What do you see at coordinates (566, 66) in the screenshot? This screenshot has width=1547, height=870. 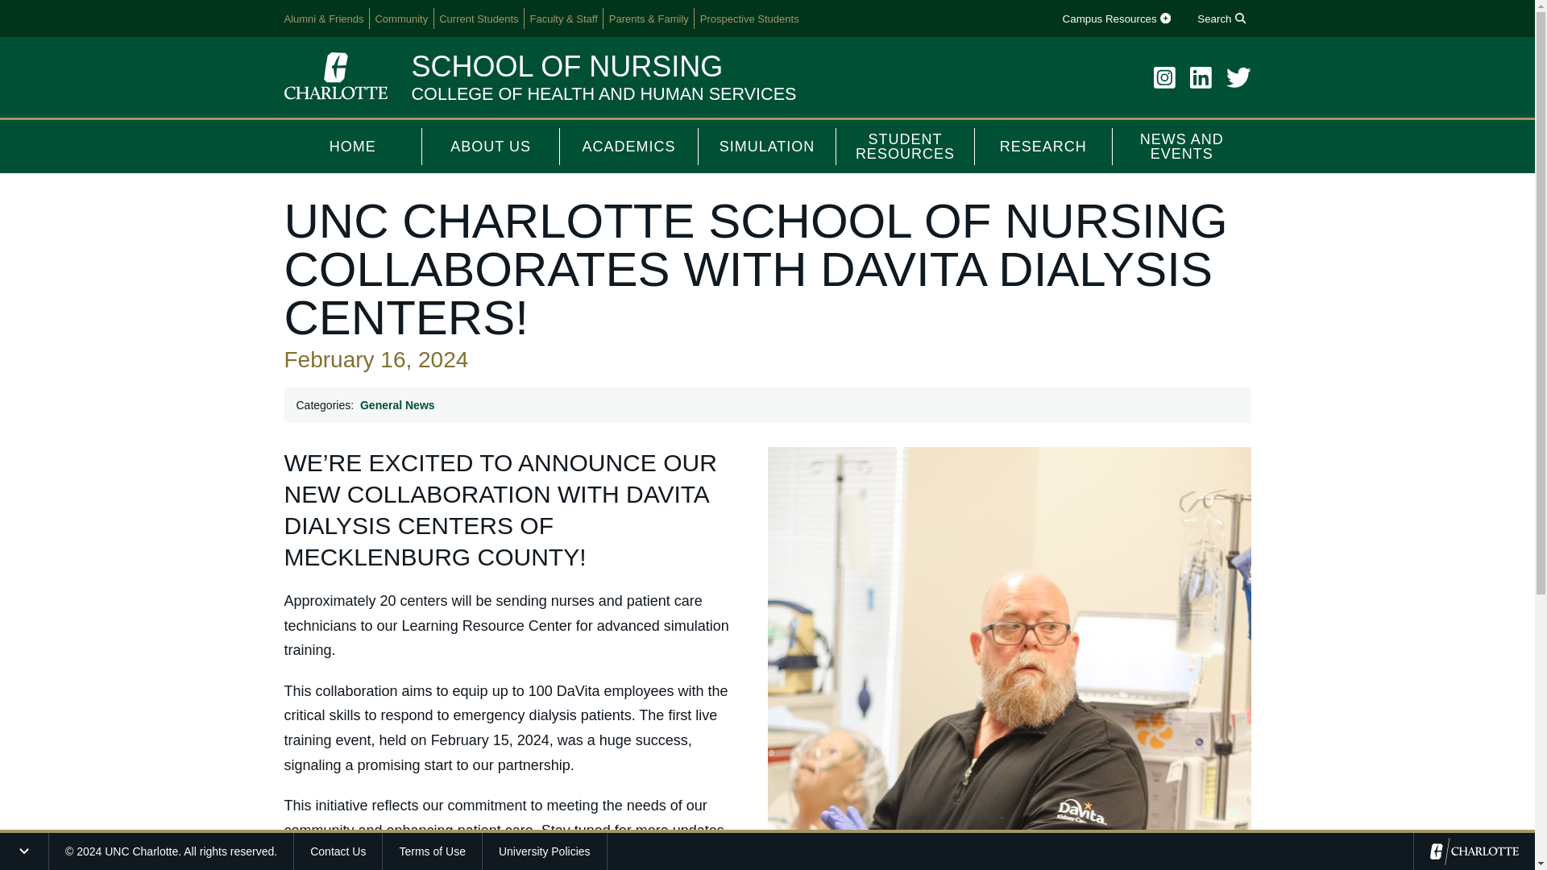 I see `SCHOOL OF NURSING` at bounding box center [566, 66].